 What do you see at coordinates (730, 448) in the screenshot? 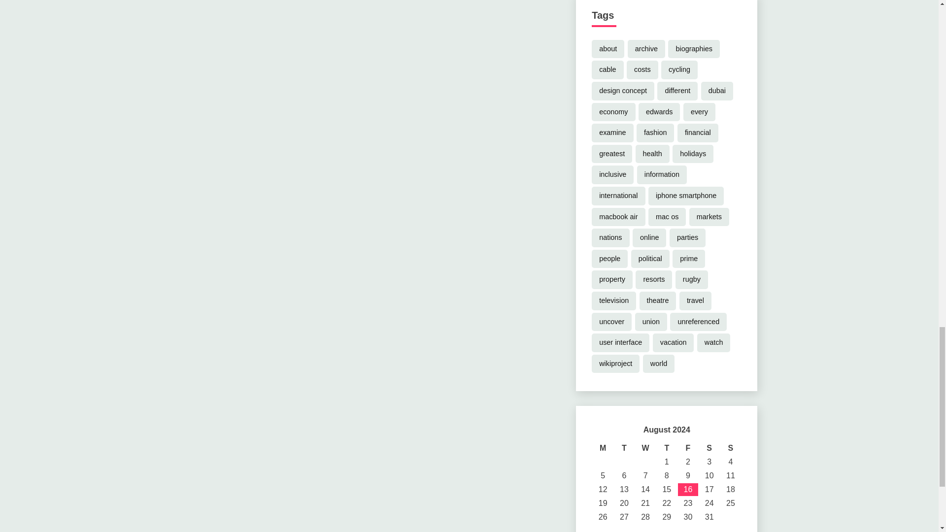
I see `Sunday` at bounding box center [730, 448].